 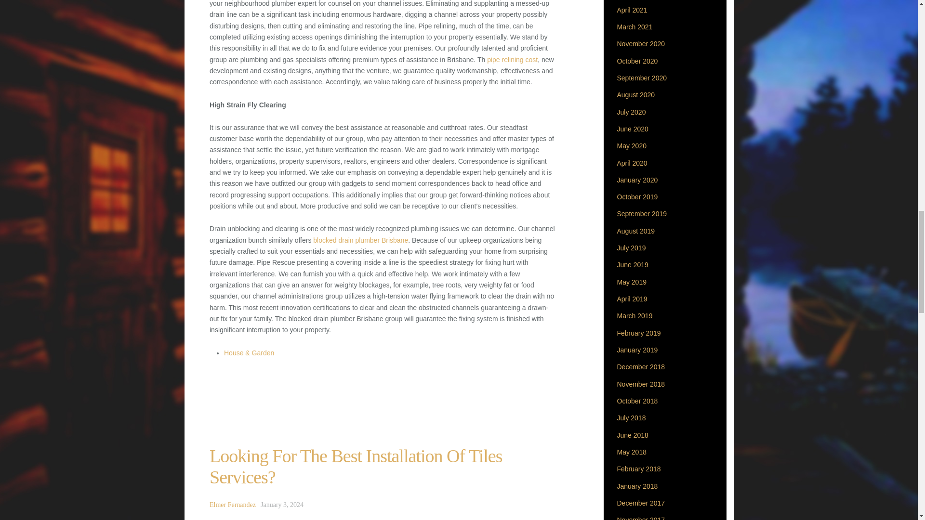 I want to click on Looking For The Best Installation Of Tiles Services?, so click(x=356, y=466).